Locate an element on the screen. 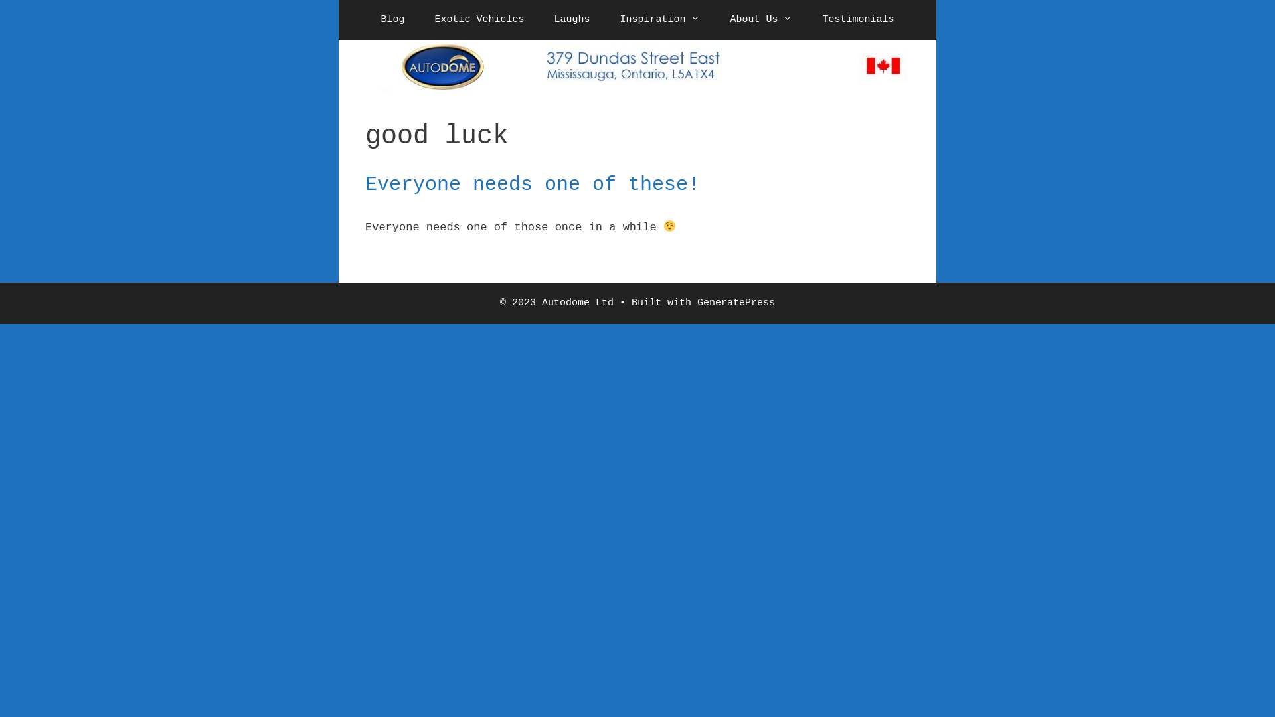  Exotic Vehicles is located at coordinates (479, 20).